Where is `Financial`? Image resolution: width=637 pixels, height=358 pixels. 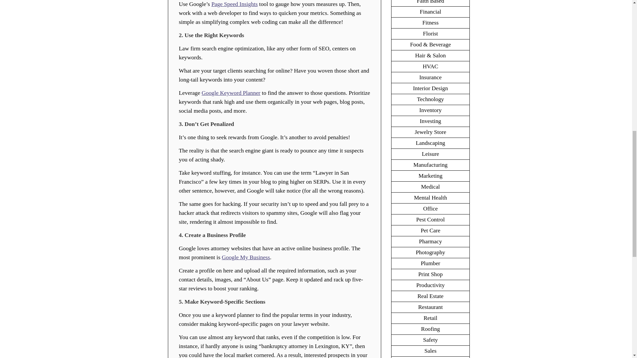 Financial is located at coordinates (430, 12).